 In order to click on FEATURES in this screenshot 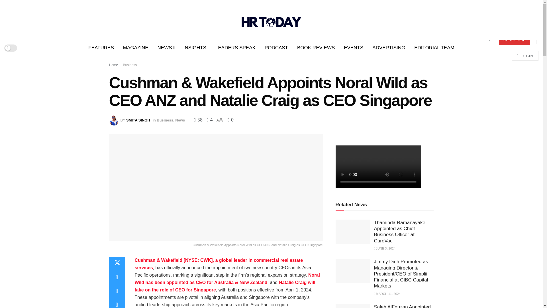, I will do `click(101, 48)`.